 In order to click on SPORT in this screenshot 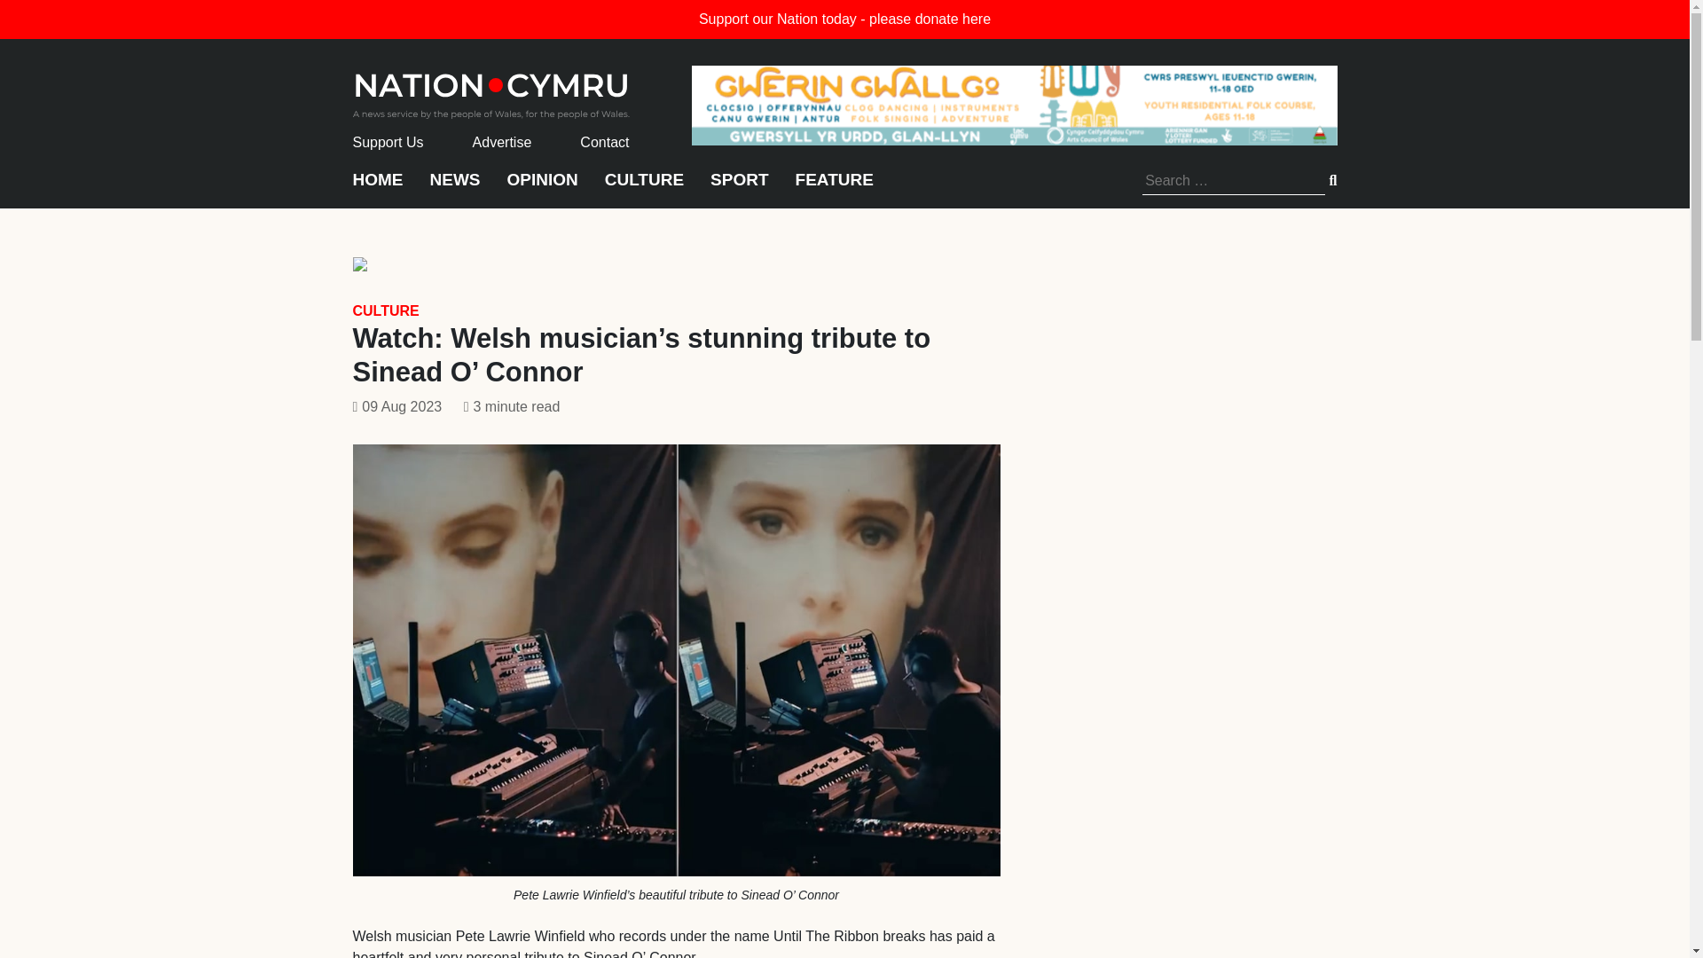, I will do `click(738, 188)`.